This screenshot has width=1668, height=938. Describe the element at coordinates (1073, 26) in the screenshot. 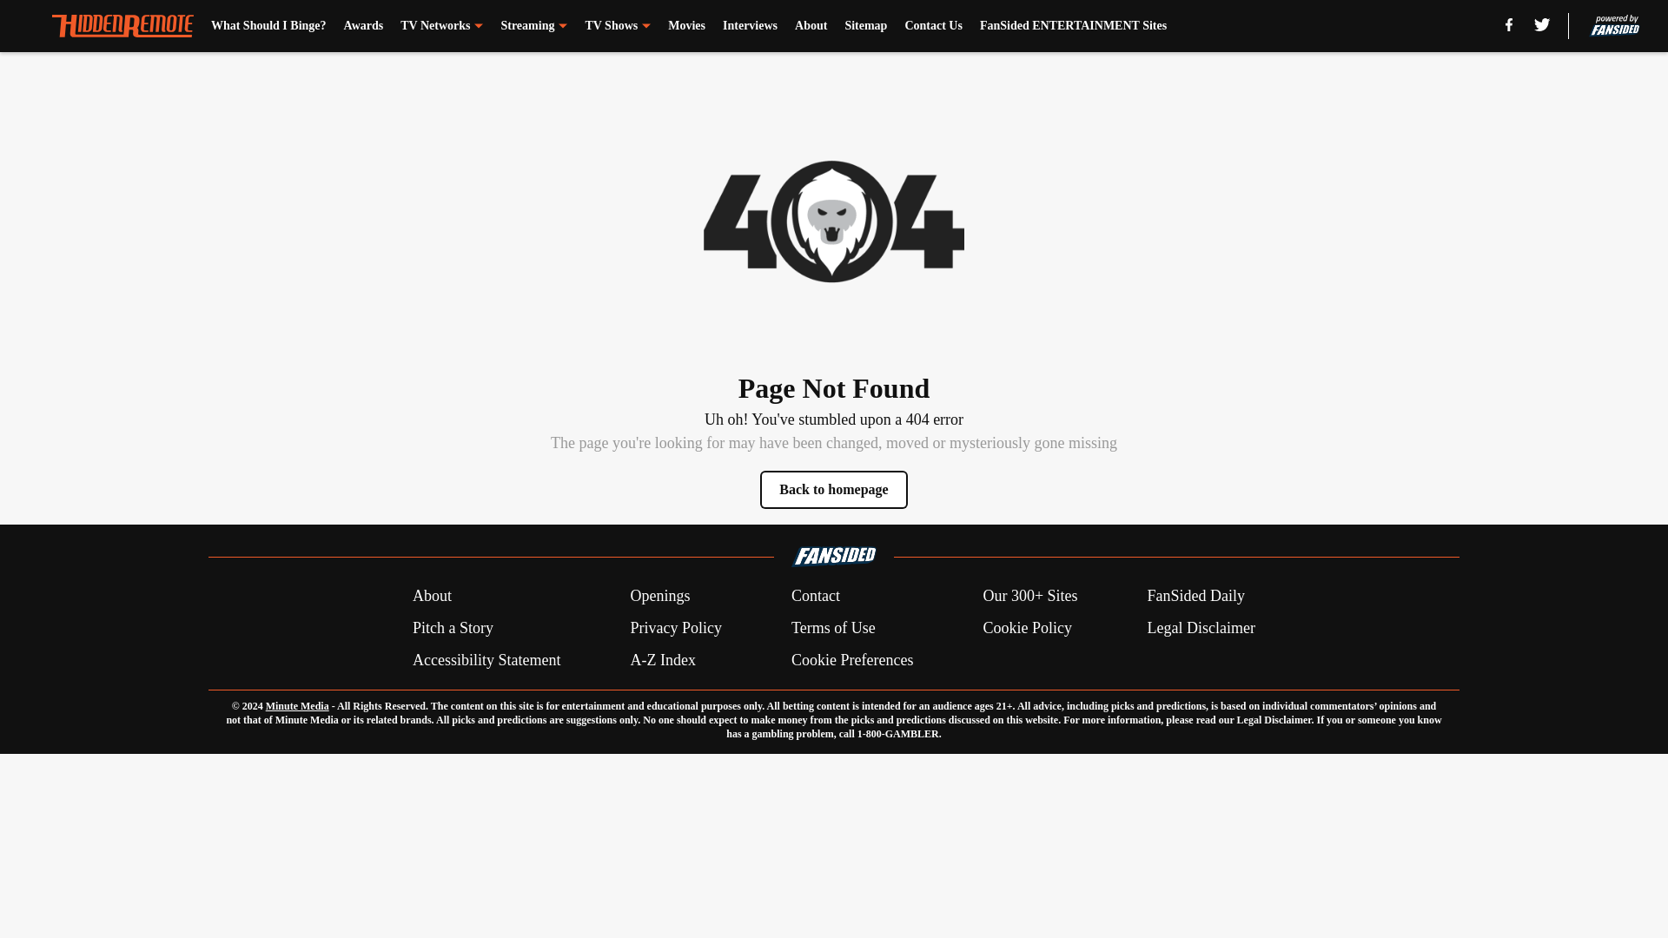

I see `FanSided ENTERTAINMENT Sites` at that location.